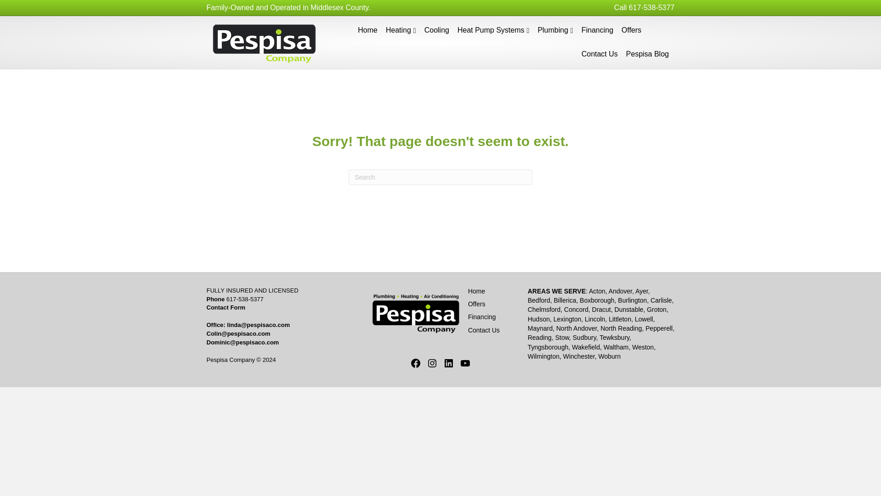  I want to click on Plumbing, so click(556, 30).